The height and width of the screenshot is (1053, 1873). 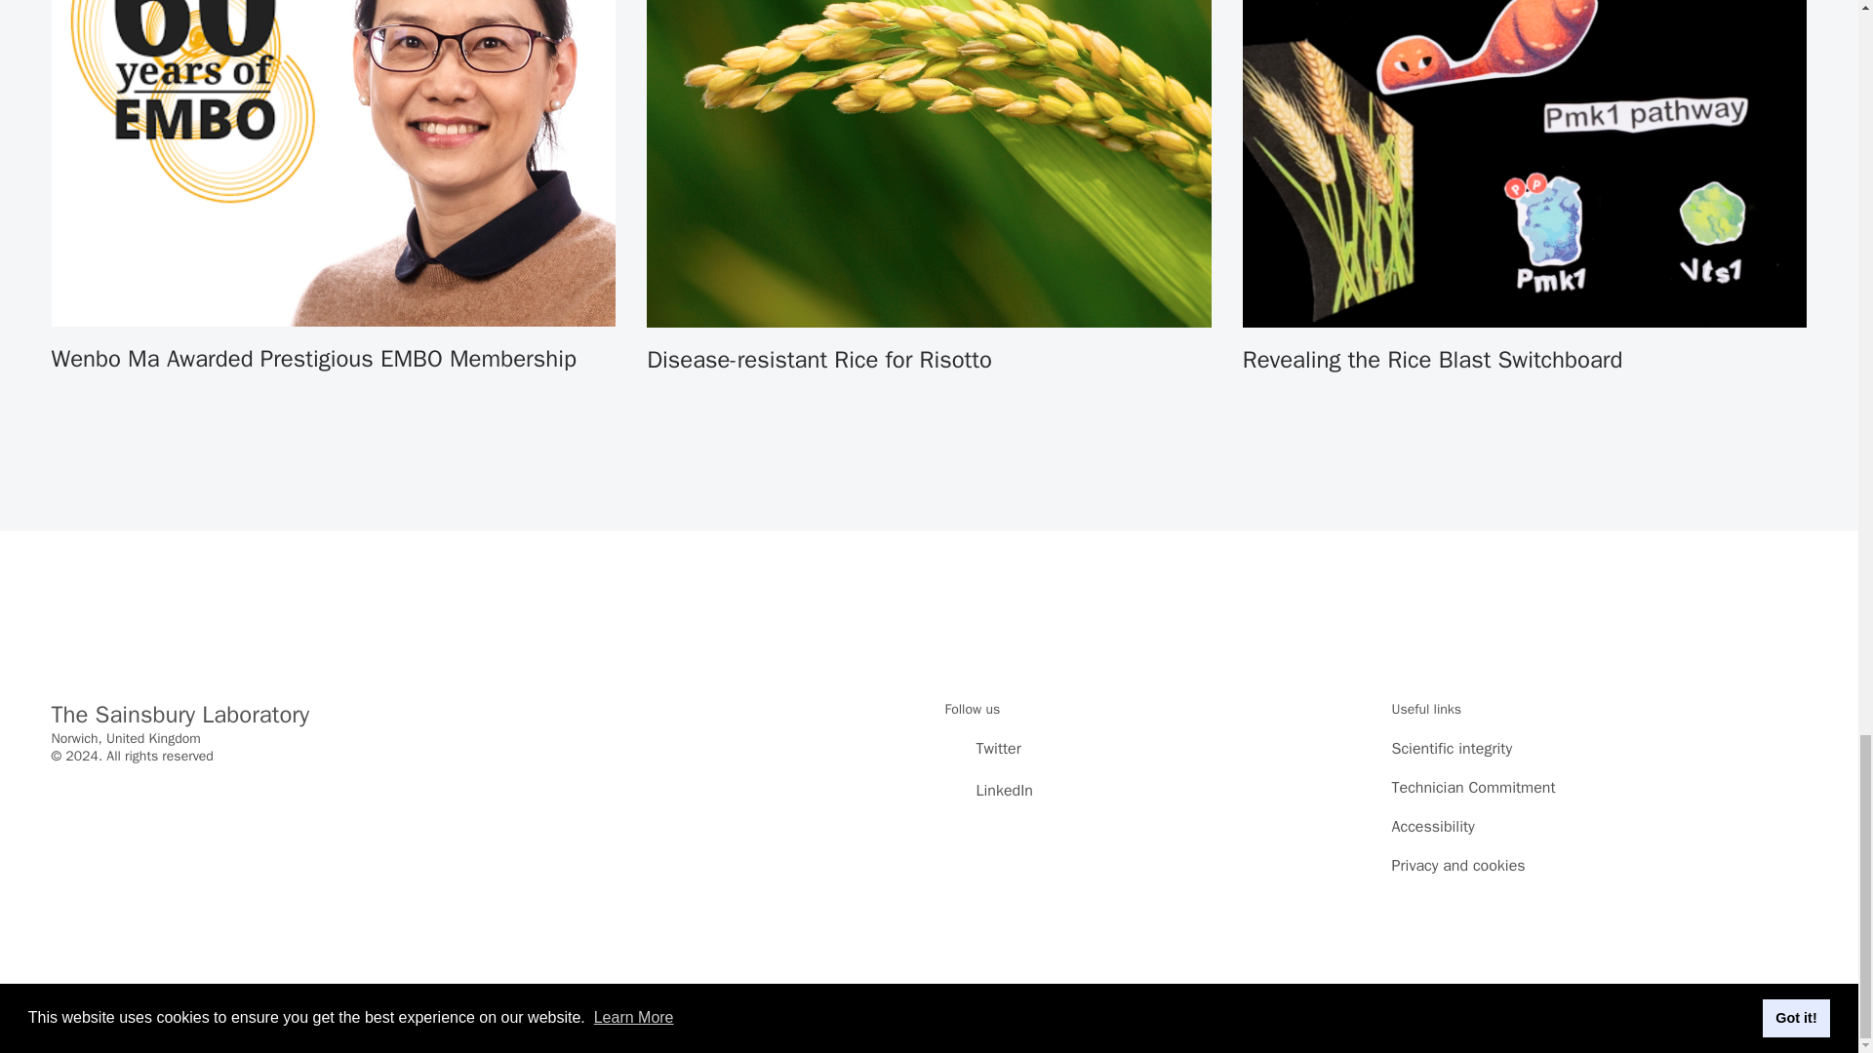 I want to click on Wenbo Ma Awarded Prestigious EMBO Membership, so click(x=333, y=187).